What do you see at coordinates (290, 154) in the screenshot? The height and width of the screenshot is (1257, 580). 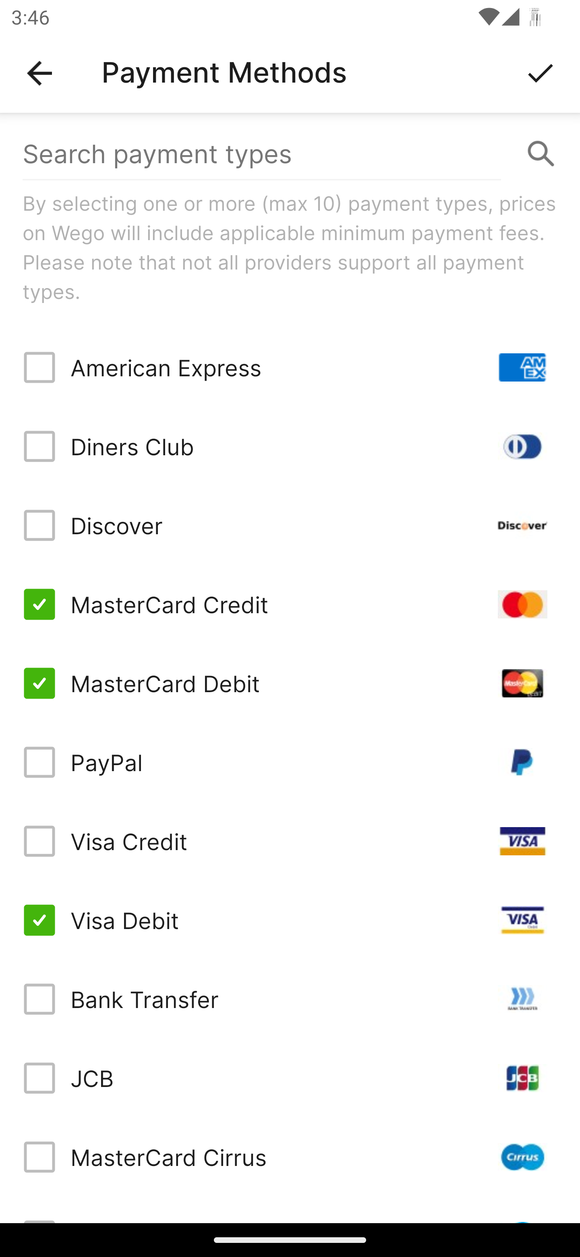 I see `Search payment types ` at bounding box center [290, 154].